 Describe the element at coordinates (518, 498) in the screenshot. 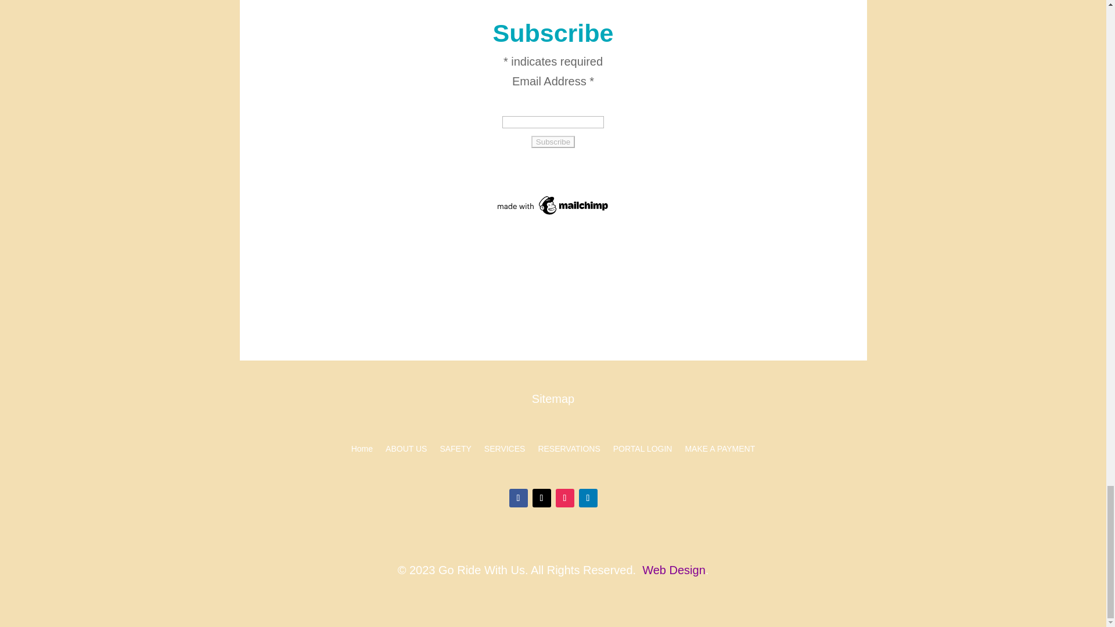

I see `Follow on Facebook` at that location.